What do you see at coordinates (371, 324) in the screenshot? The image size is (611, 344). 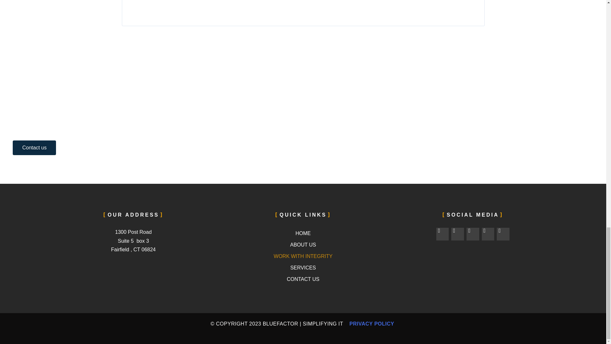 I see ` PRIVACY POLICY ` at bounding box center [371, 324].